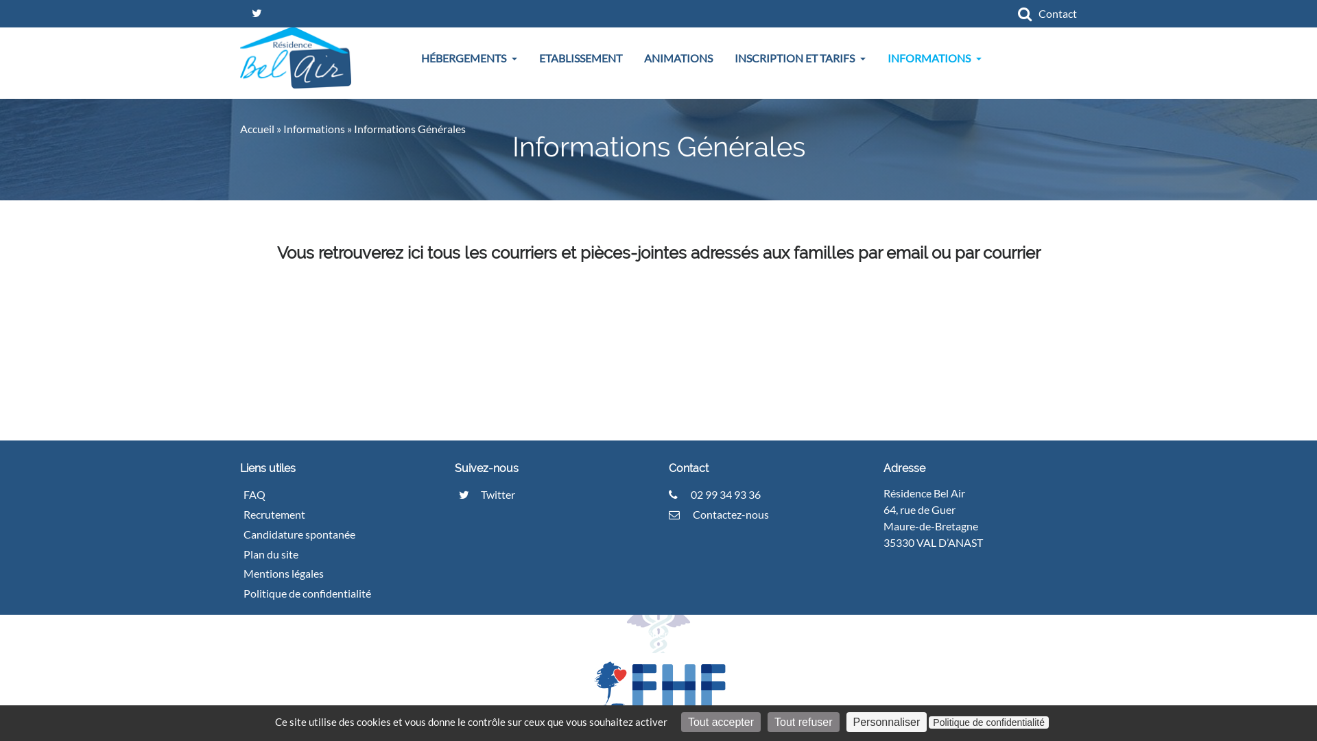  What do you see at coordinates (721, 722) in the screenshot?
I see `Tout accepter` at bounding box center [721, 722].